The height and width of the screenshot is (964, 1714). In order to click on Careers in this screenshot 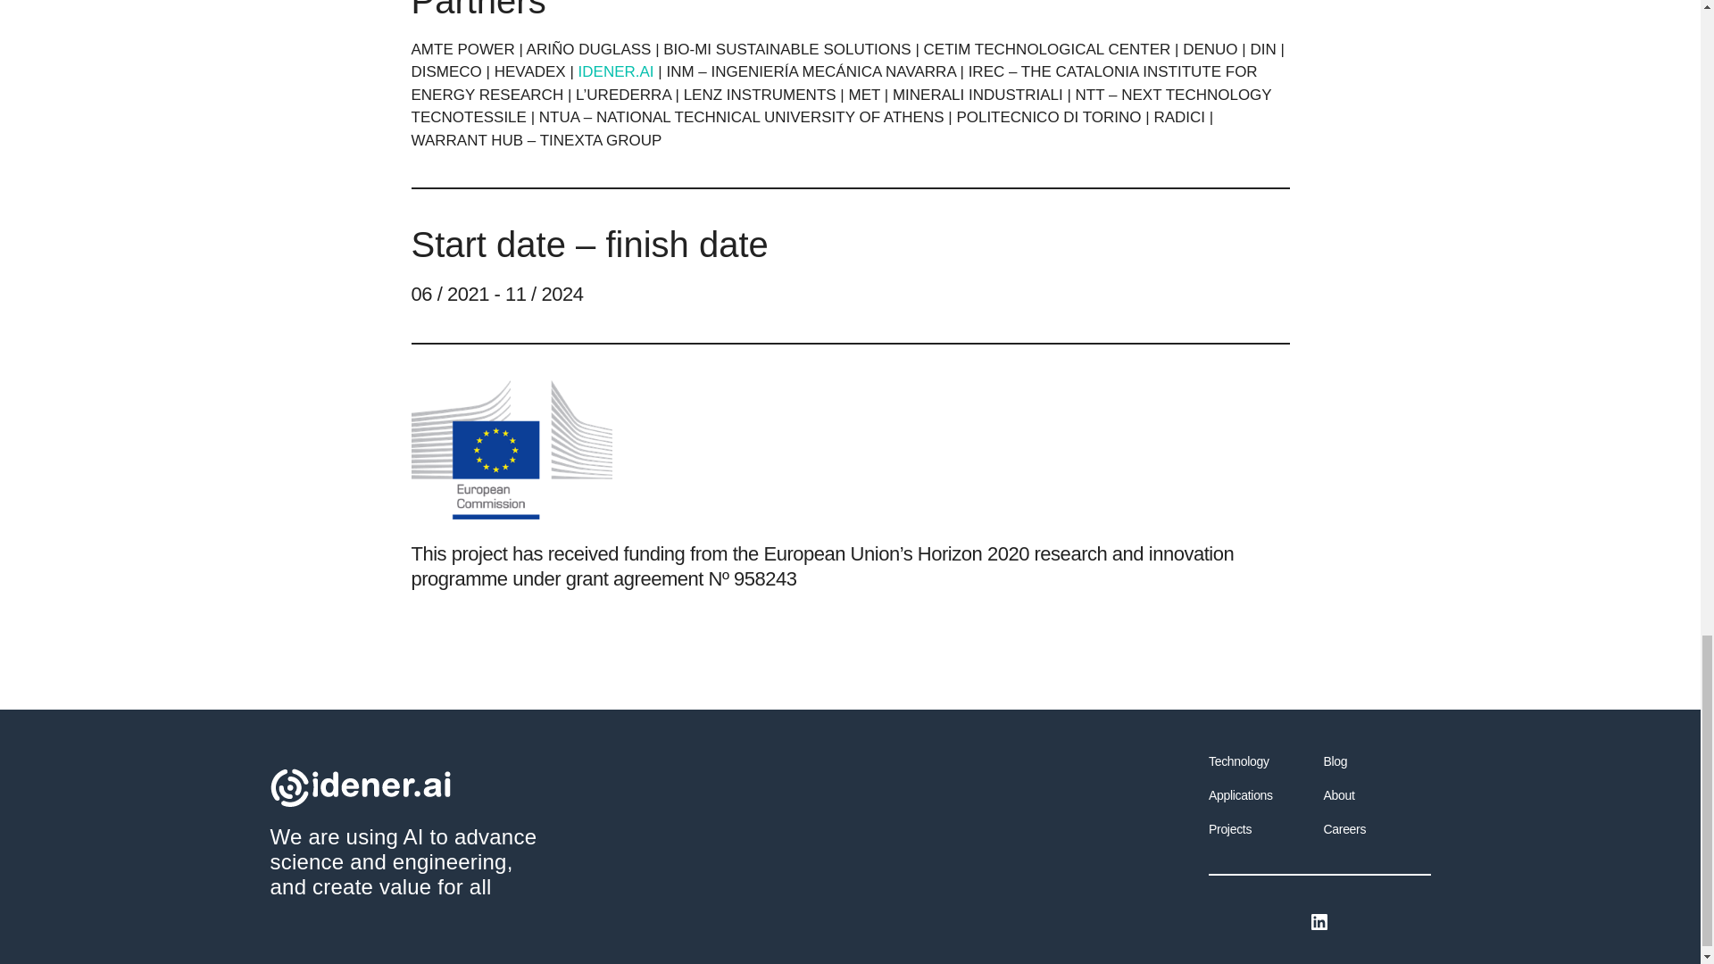, I will do `click(1344, 829)`.